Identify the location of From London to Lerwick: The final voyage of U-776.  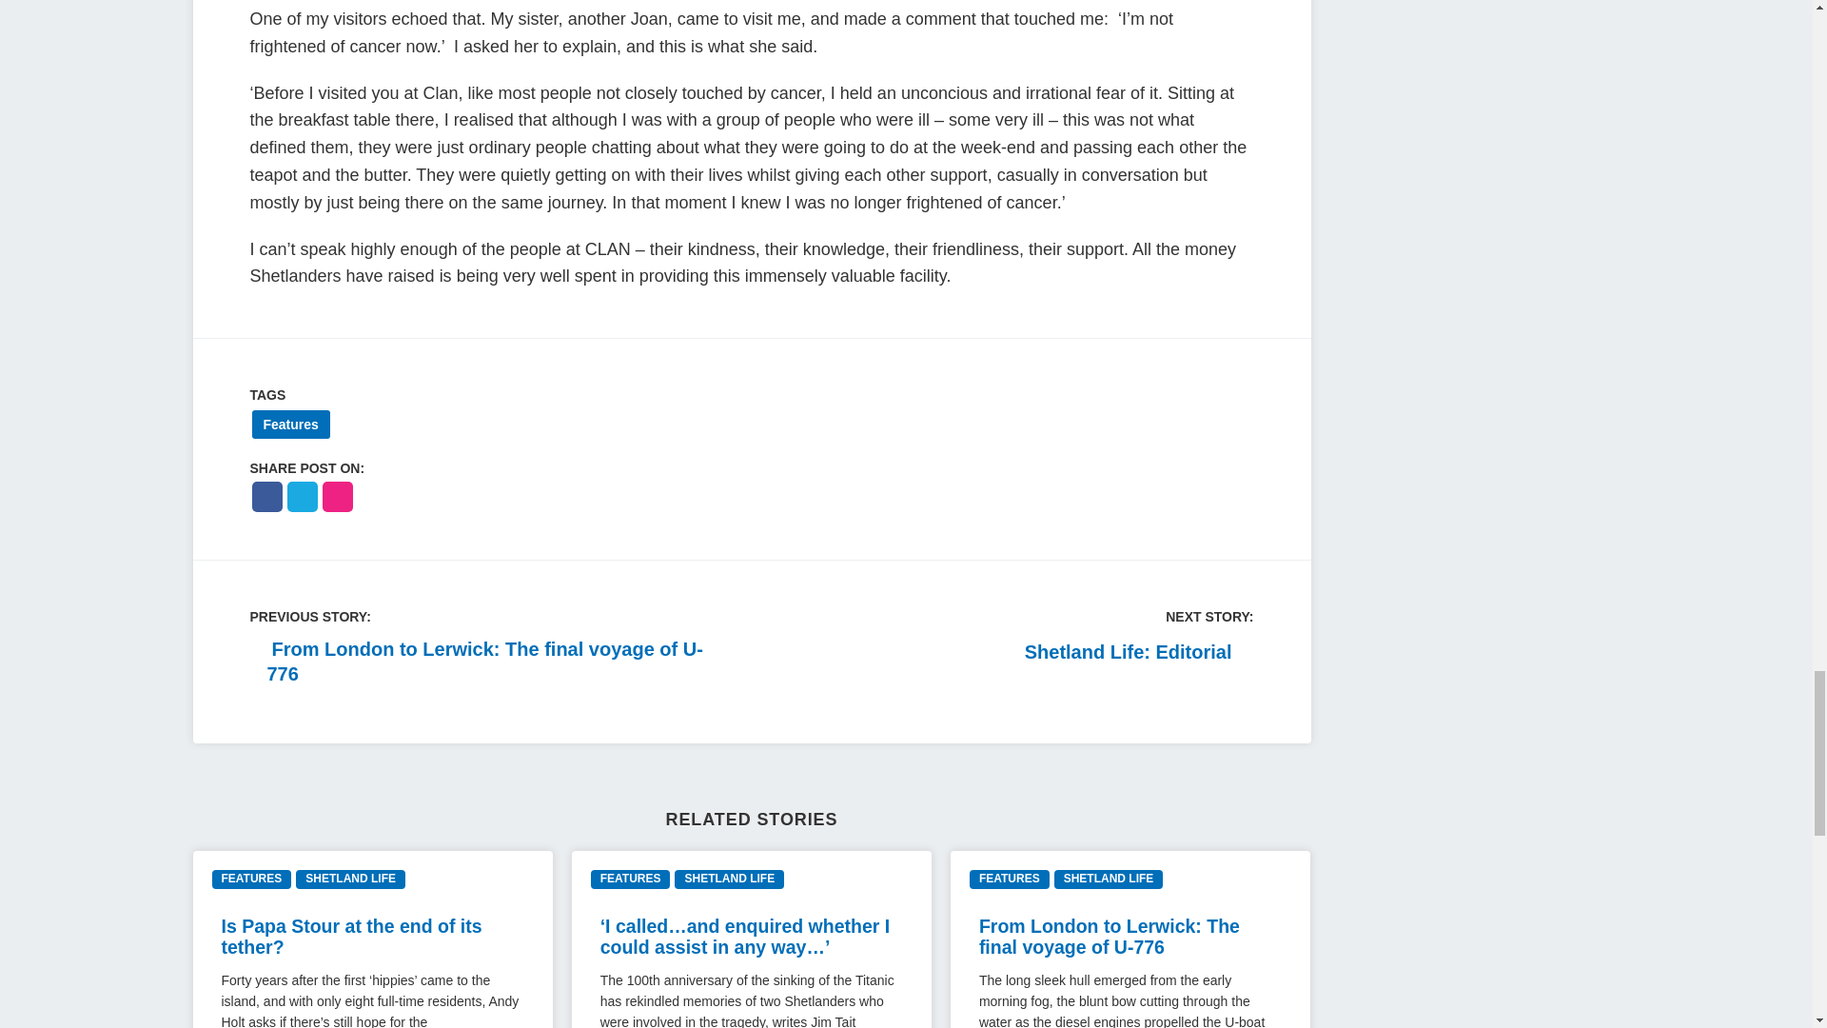
(1110, 937).